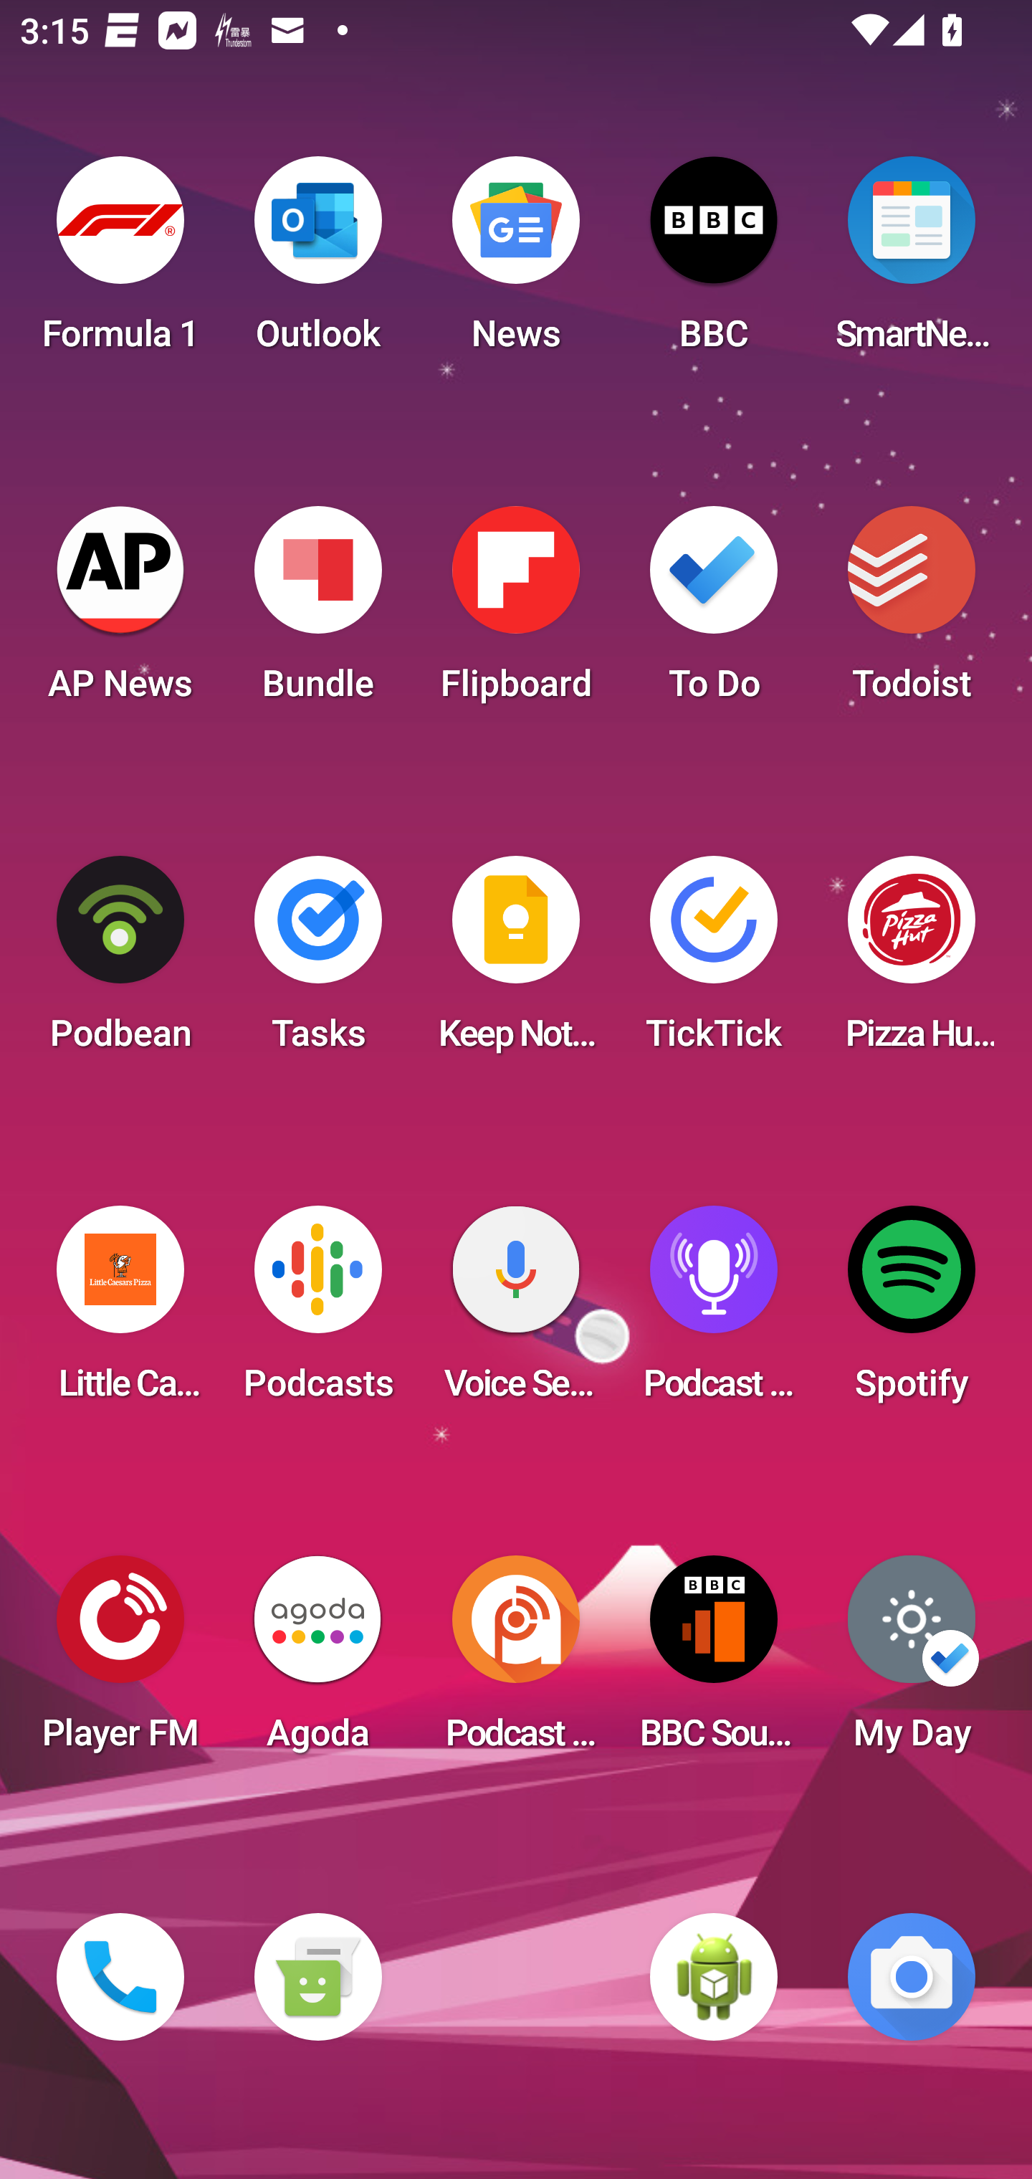 The width and height of the screenshot is (1032, 2179). What do you see at coordinates (912, 262) in the screenshot?
I see `SmartNews` at bounding box center [912, 262].